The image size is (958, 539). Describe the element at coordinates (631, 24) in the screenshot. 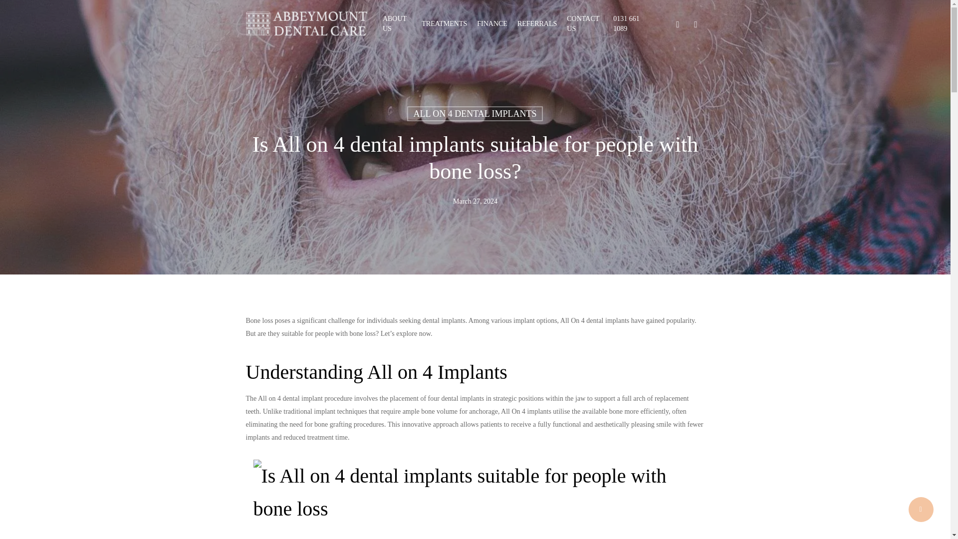

I see `0131 661 1089` at that location.